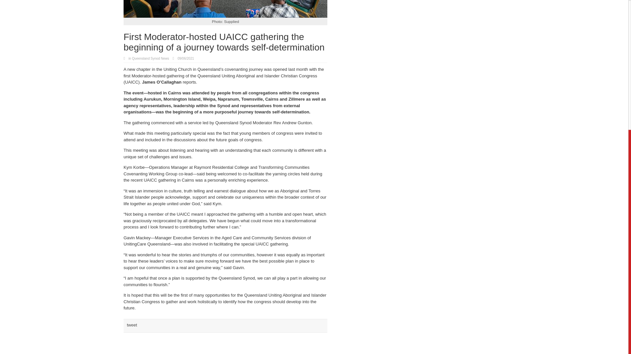 The height and width of the screenshot is (354, 631). Describe the element at coordinates (151, 58) in the screenshot. I see `Queensland Synod News` at that location.